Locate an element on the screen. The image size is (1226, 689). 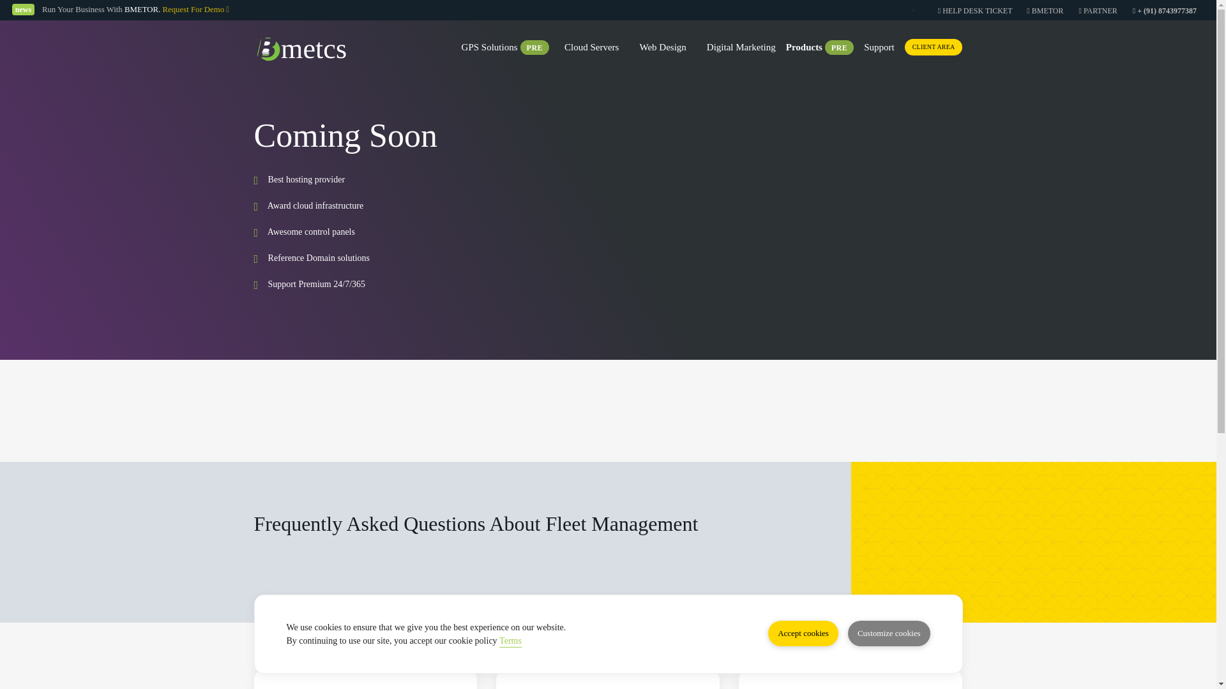
HELP DESK TICKET is located at coordinates (976, 10).